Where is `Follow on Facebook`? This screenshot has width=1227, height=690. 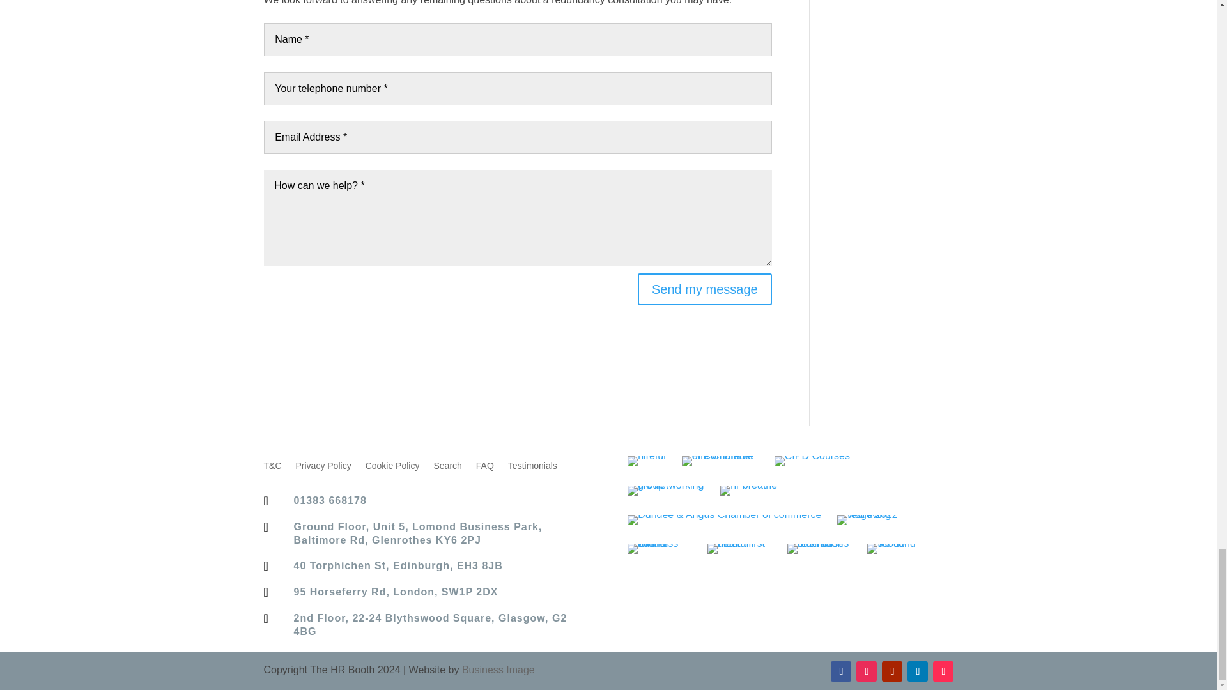 Follow on Facebook is located at coordinates (841, 671).